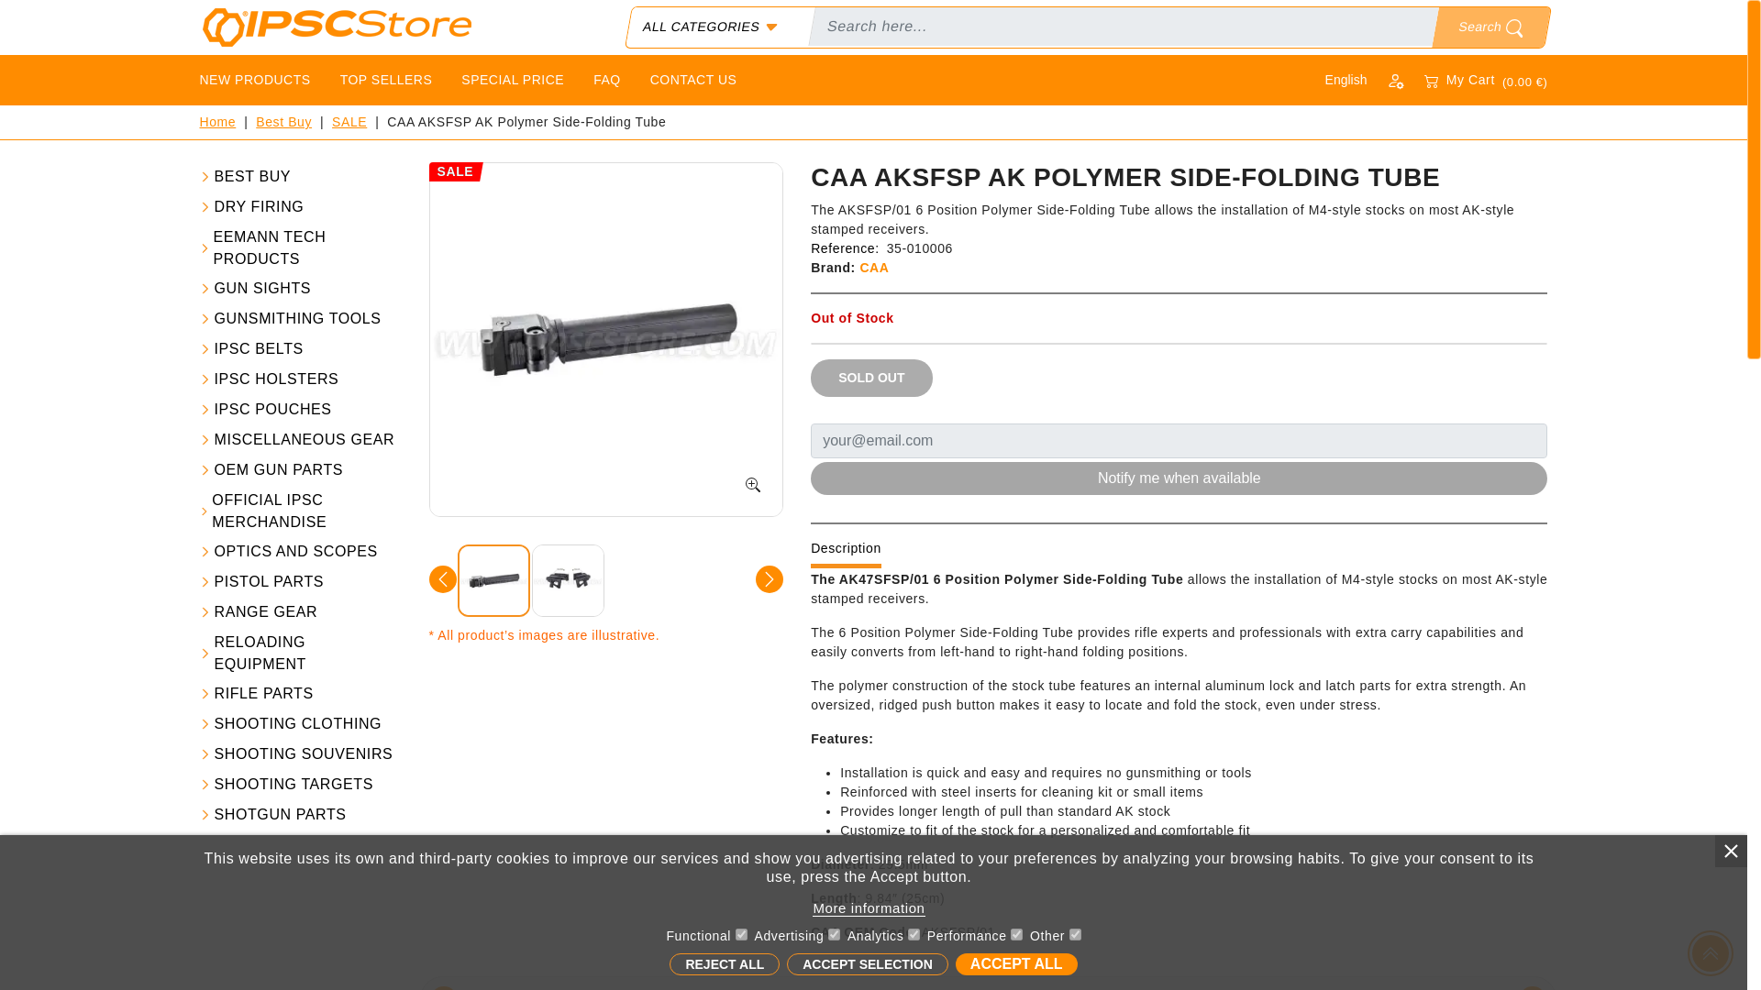 Image resolution: width=1761 pixels, height=990 pixels. I want to click on on, so click(833, 935).